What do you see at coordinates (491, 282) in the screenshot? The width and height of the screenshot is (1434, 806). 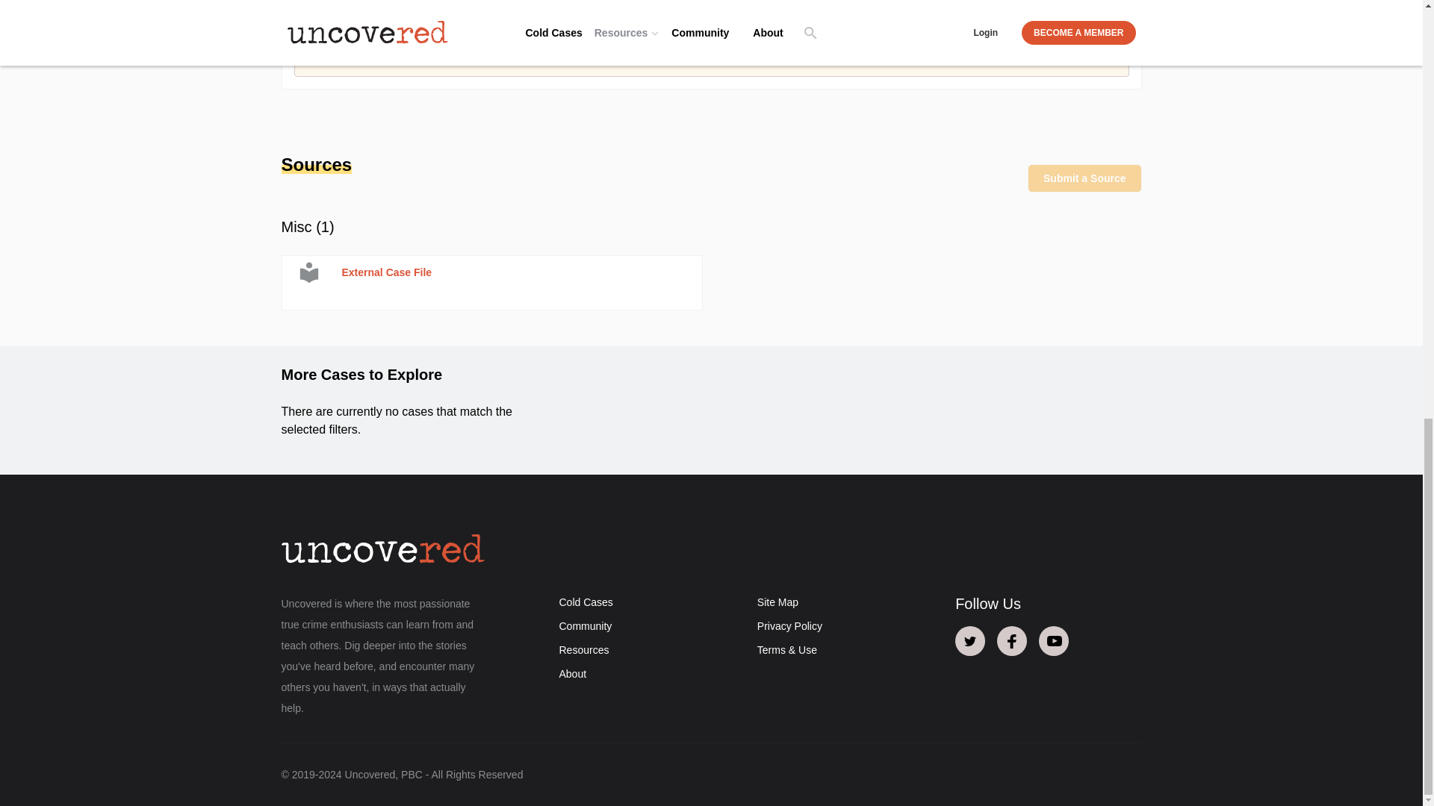 I see `External Case File` at bounding box center [491, 282].